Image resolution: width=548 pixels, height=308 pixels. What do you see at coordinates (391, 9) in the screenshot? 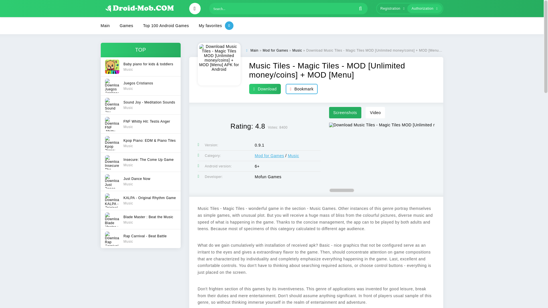
I see `Registration` at bounding box center [391, 9].